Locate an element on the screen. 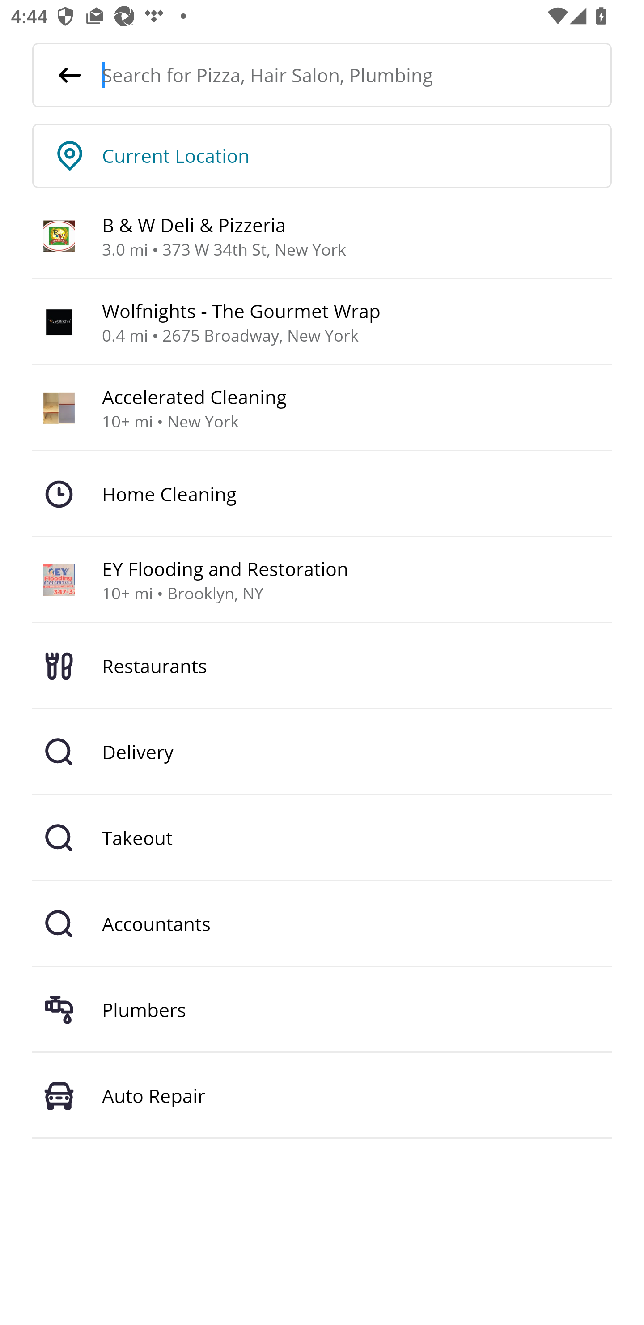 This screenshot has height=1325, width=644. Current Location is located at coordinates (357, 156).